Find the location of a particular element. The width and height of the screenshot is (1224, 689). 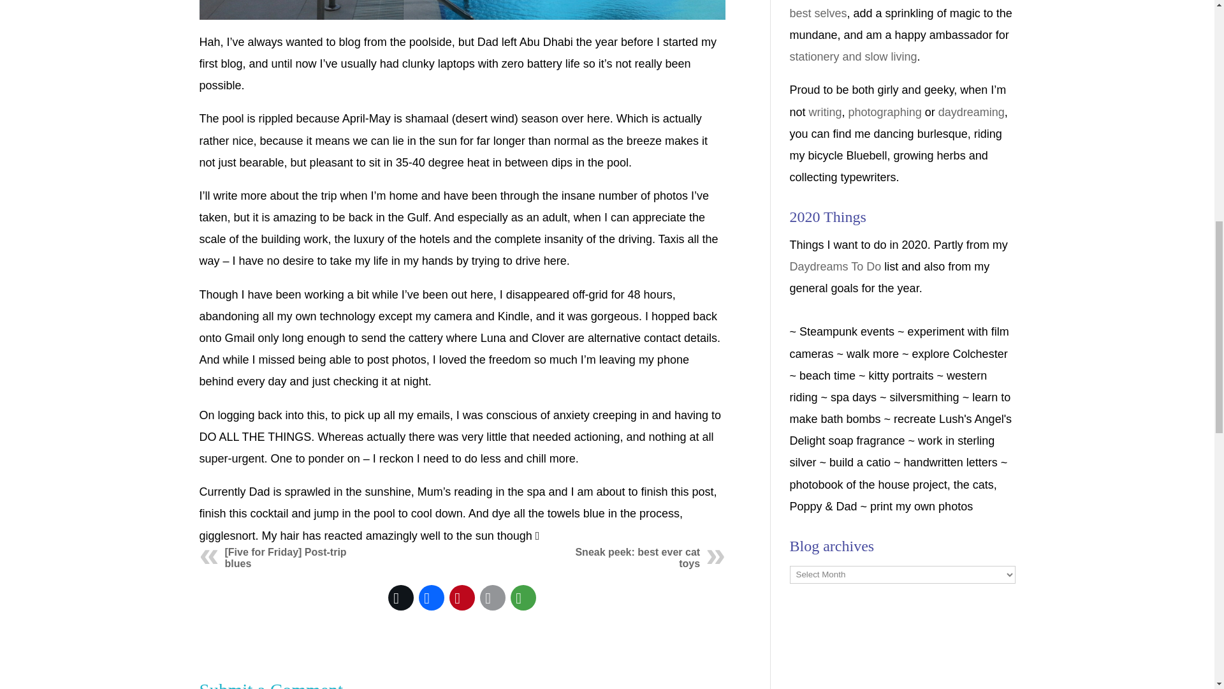

Facebook is located at coordinates (431, 597).